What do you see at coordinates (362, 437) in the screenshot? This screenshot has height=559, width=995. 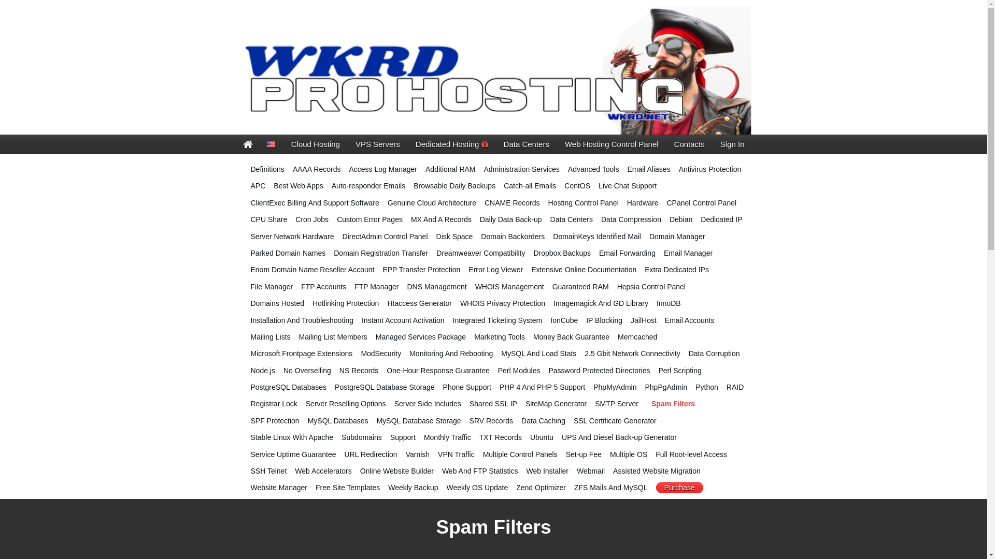 I see `Subdomains` at bounding box center [362, 437].